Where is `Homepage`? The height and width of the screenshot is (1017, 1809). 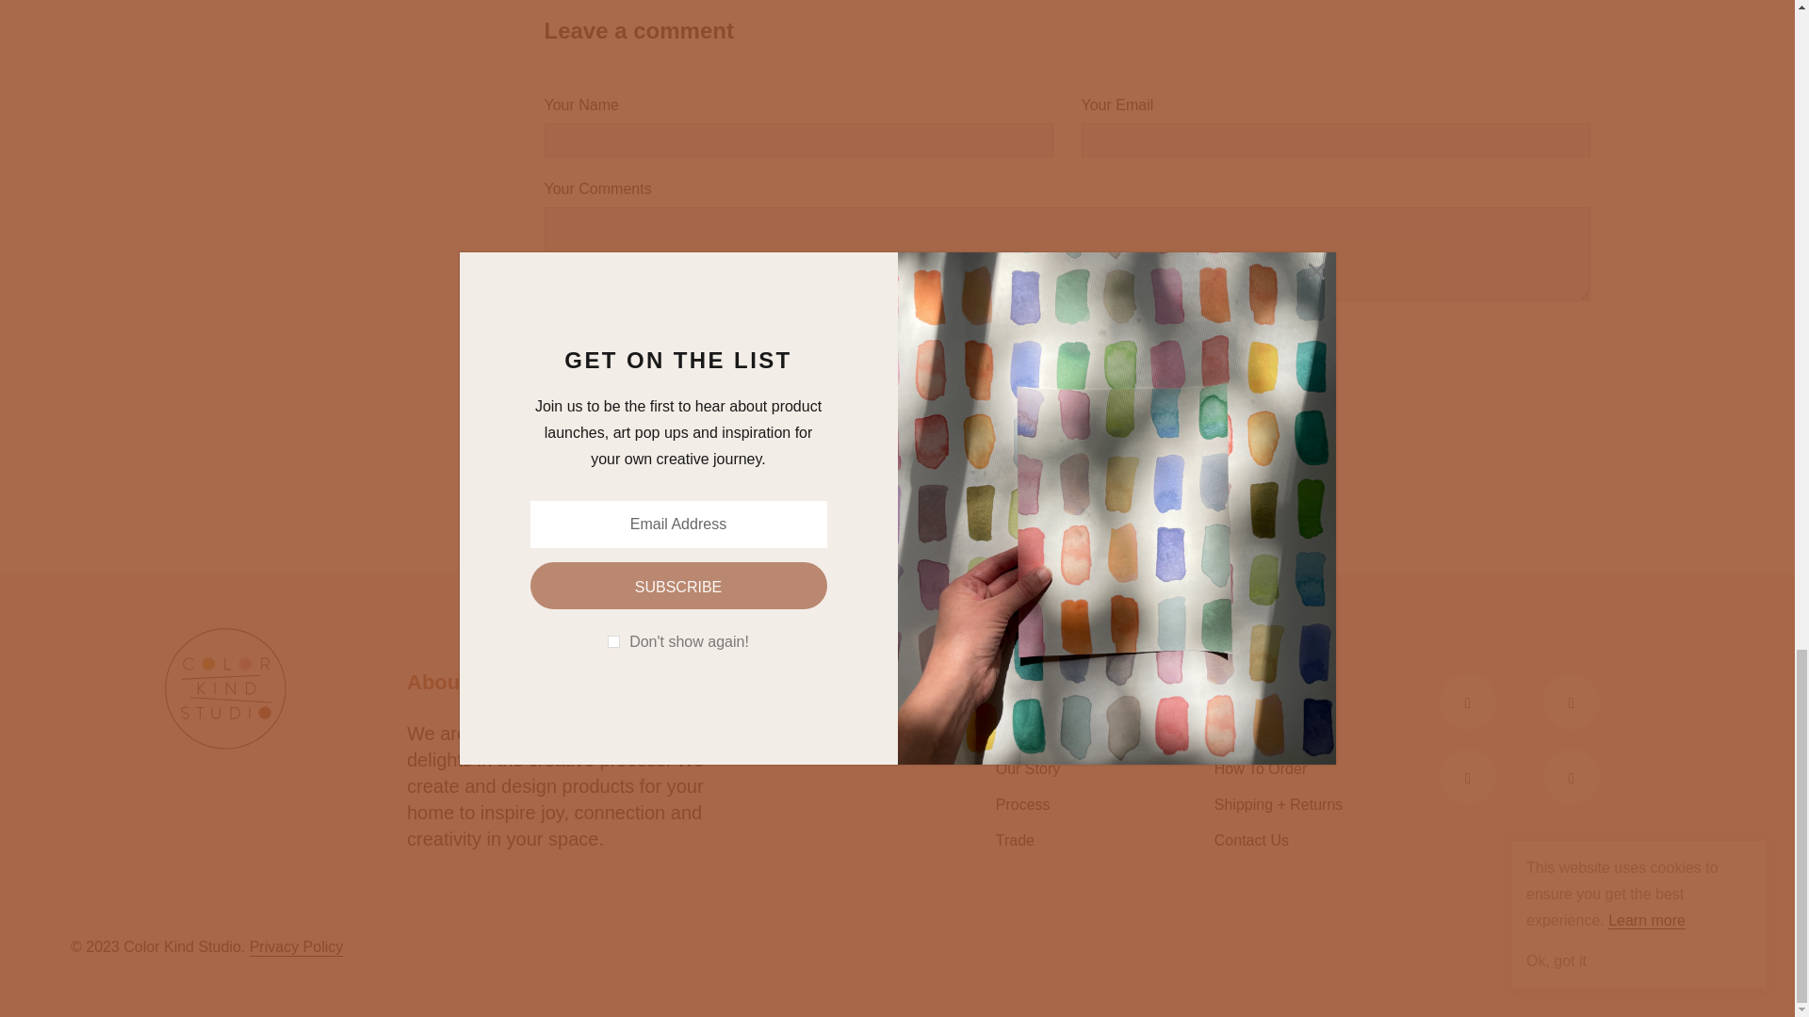 Homepage is located at coordinates (720, 545).